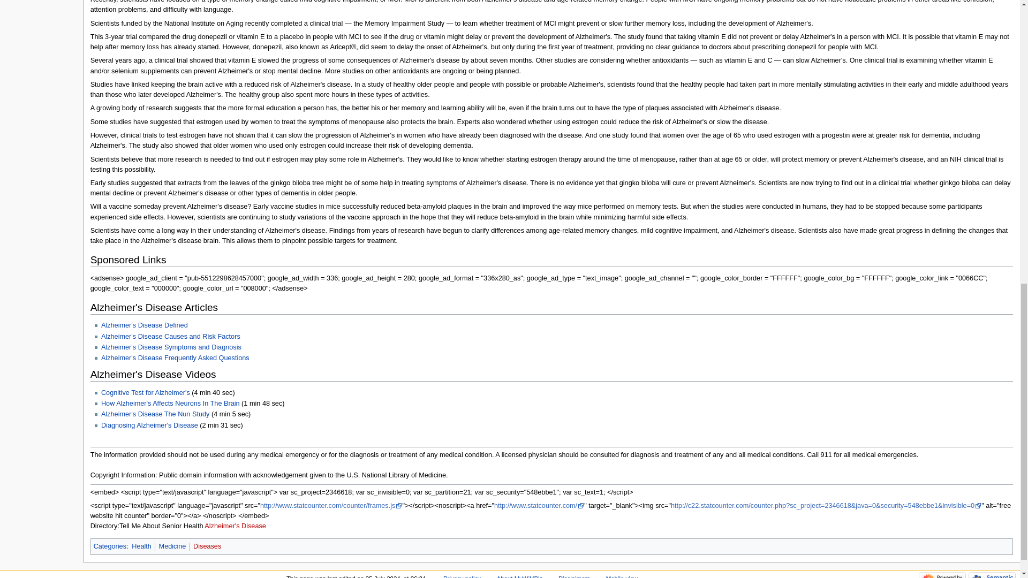 The width and height of the screenshot is (1028, 578). I want to click on Alzheimer's Disease Frequently Asked Questions, so click(175, 358).